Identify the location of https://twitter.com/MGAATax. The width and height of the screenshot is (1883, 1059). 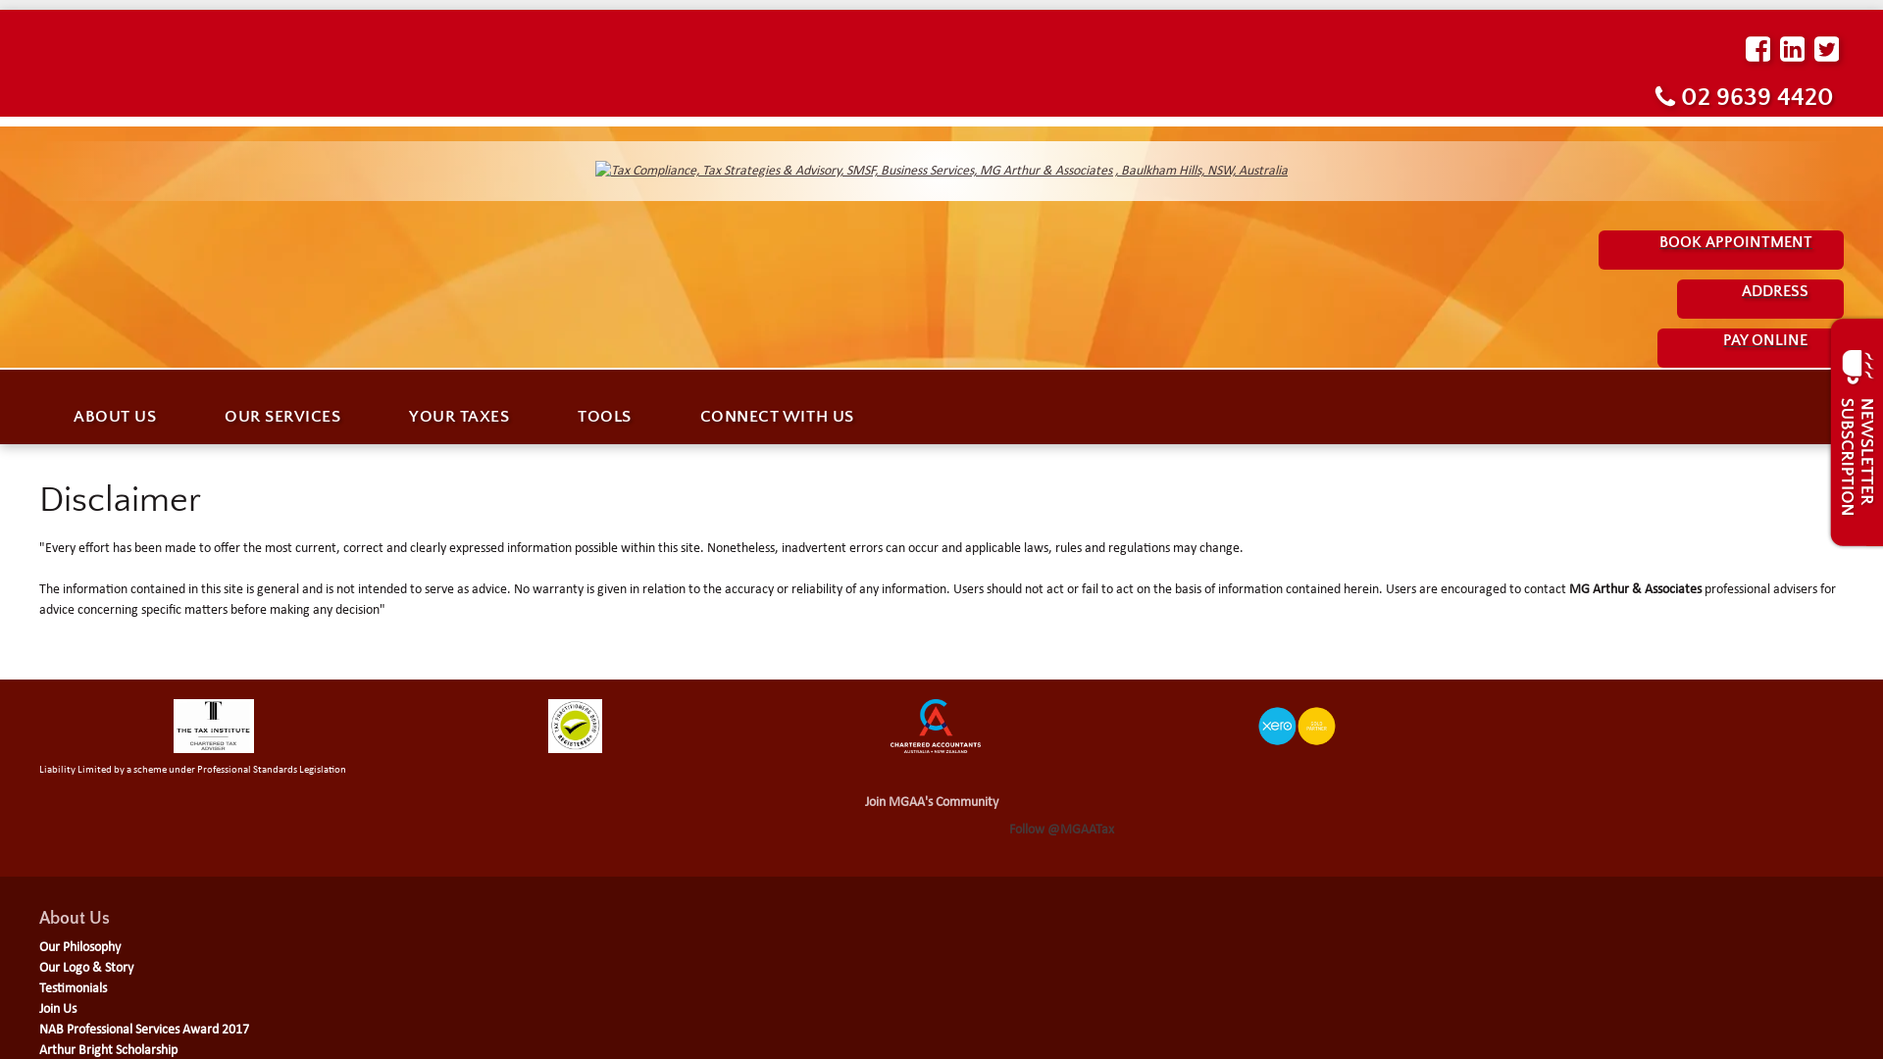
(1826, 51).